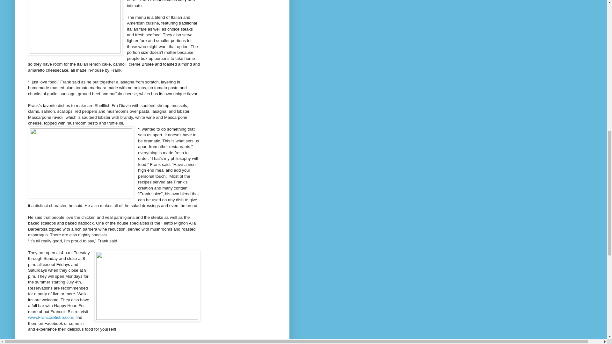 The width and height of the screenshot is (612, 344). Describe the element at coordinates (79, 343) in the screenshot. I see `permanent link` at that location.